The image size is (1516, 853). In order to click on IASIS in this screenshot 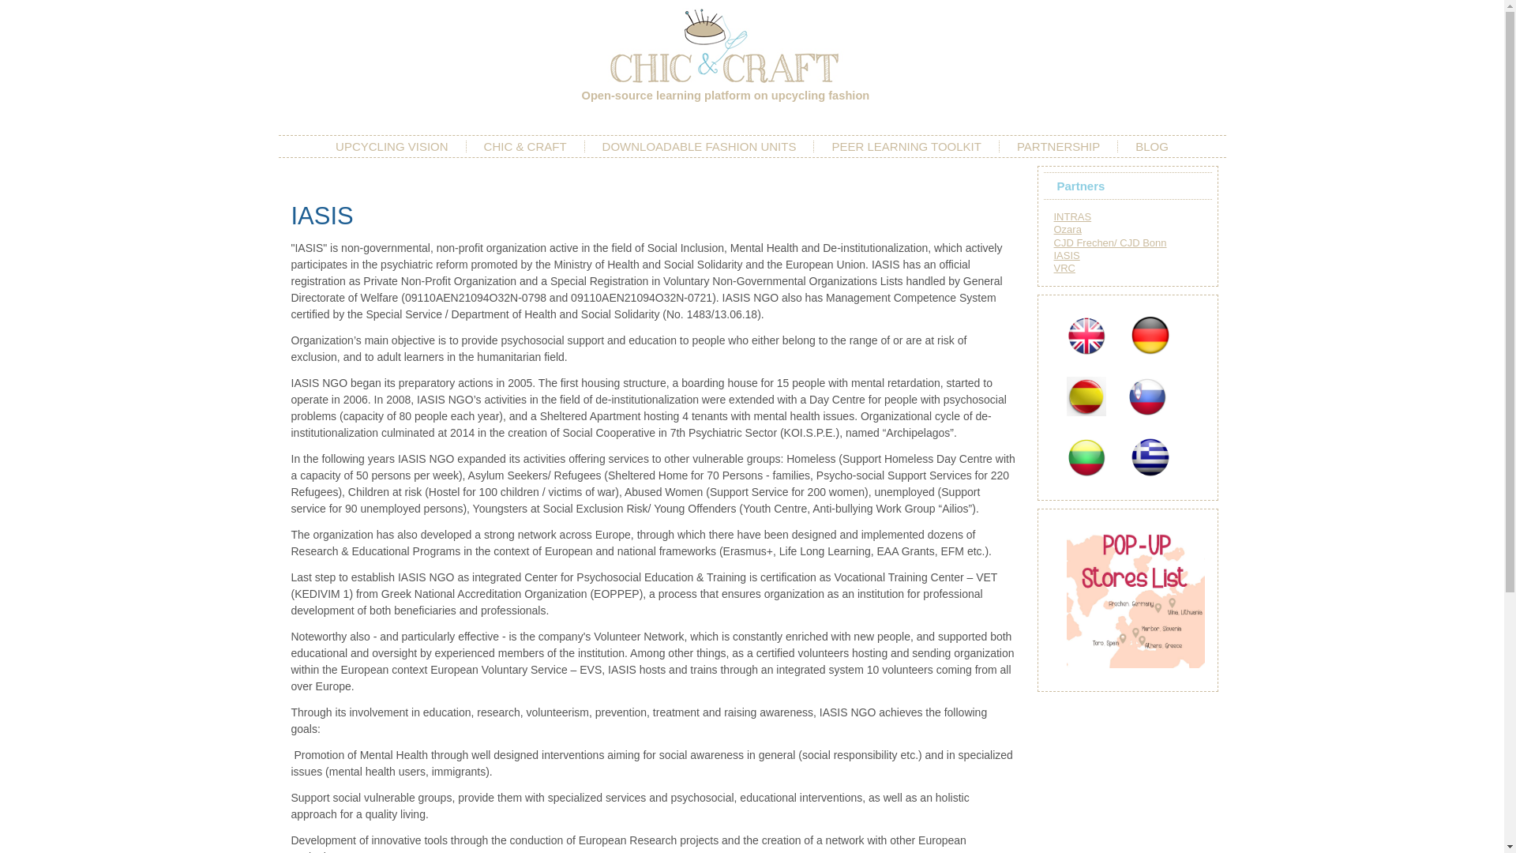, I will do `click(322, 215)`.